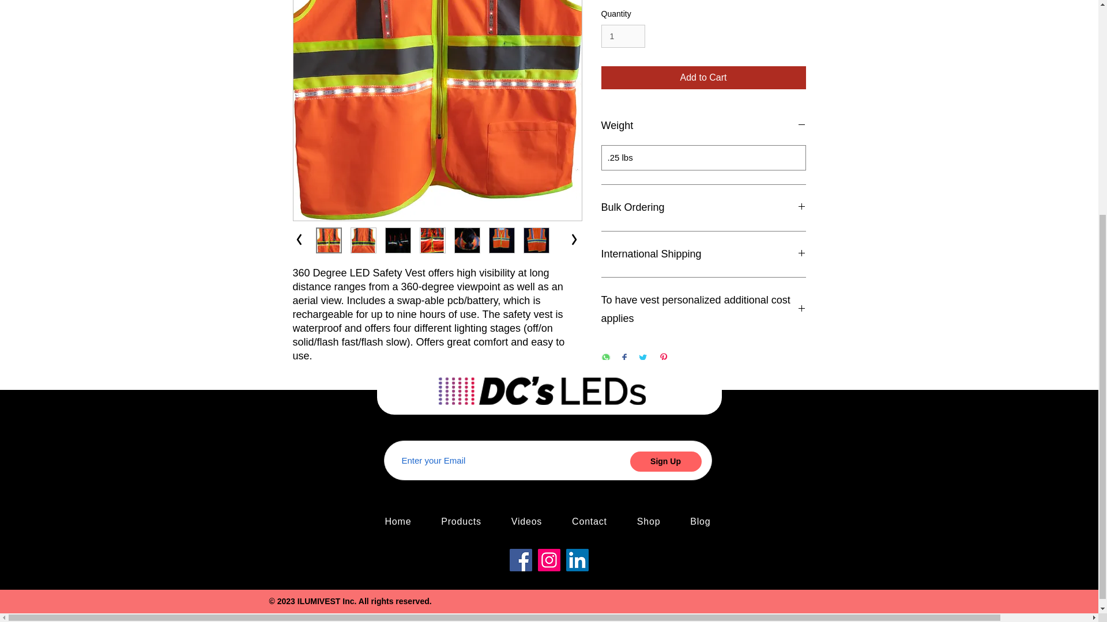 The height and width of the screenshot is (622, 1107). What do you see at coordinates (703, 254) in the screenshot?
I see `International Shipping` at bounding box center [703, 254].